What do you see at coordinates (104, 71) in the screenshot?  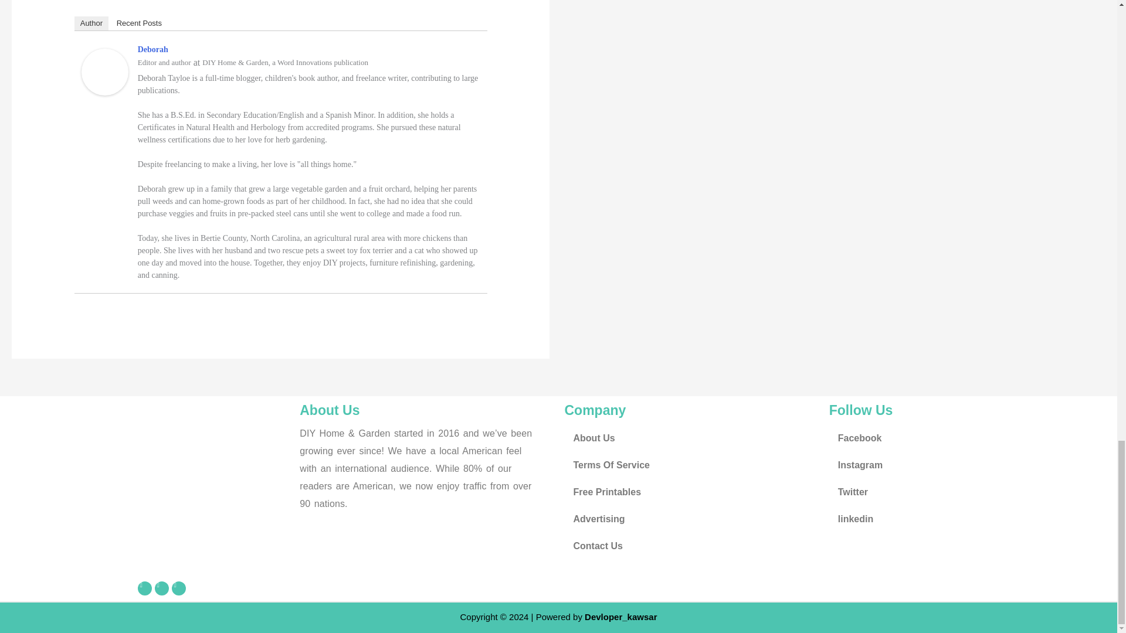 I see `Deborah` at bounding box center [104, 71].